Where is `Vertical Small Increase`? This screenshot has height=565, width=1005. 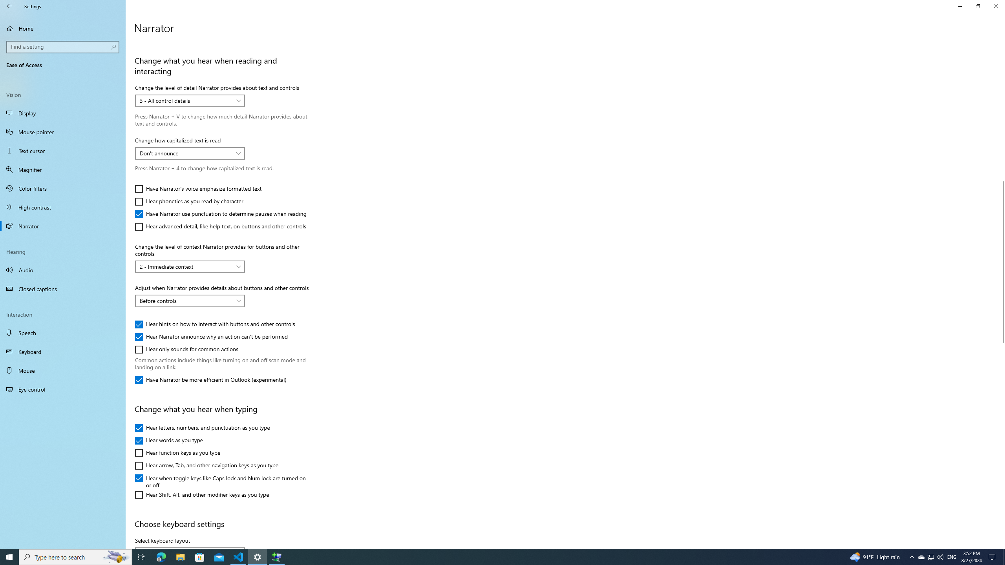 Vertical Small Increase is located at coordinates (1002, 546).